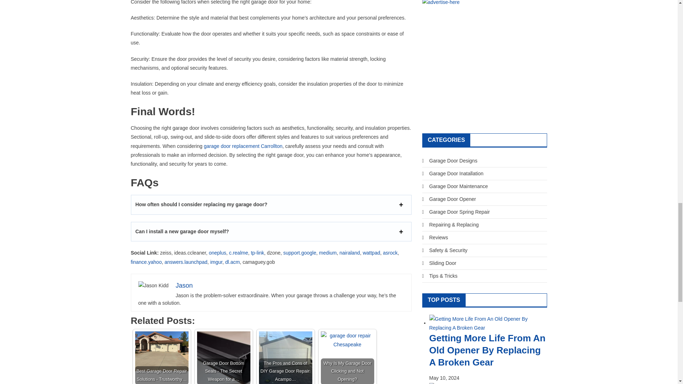 The image size is (683, 384). Describe the element at coordinates (217, 253) in the screenshot. I see `oneplus` at that location.